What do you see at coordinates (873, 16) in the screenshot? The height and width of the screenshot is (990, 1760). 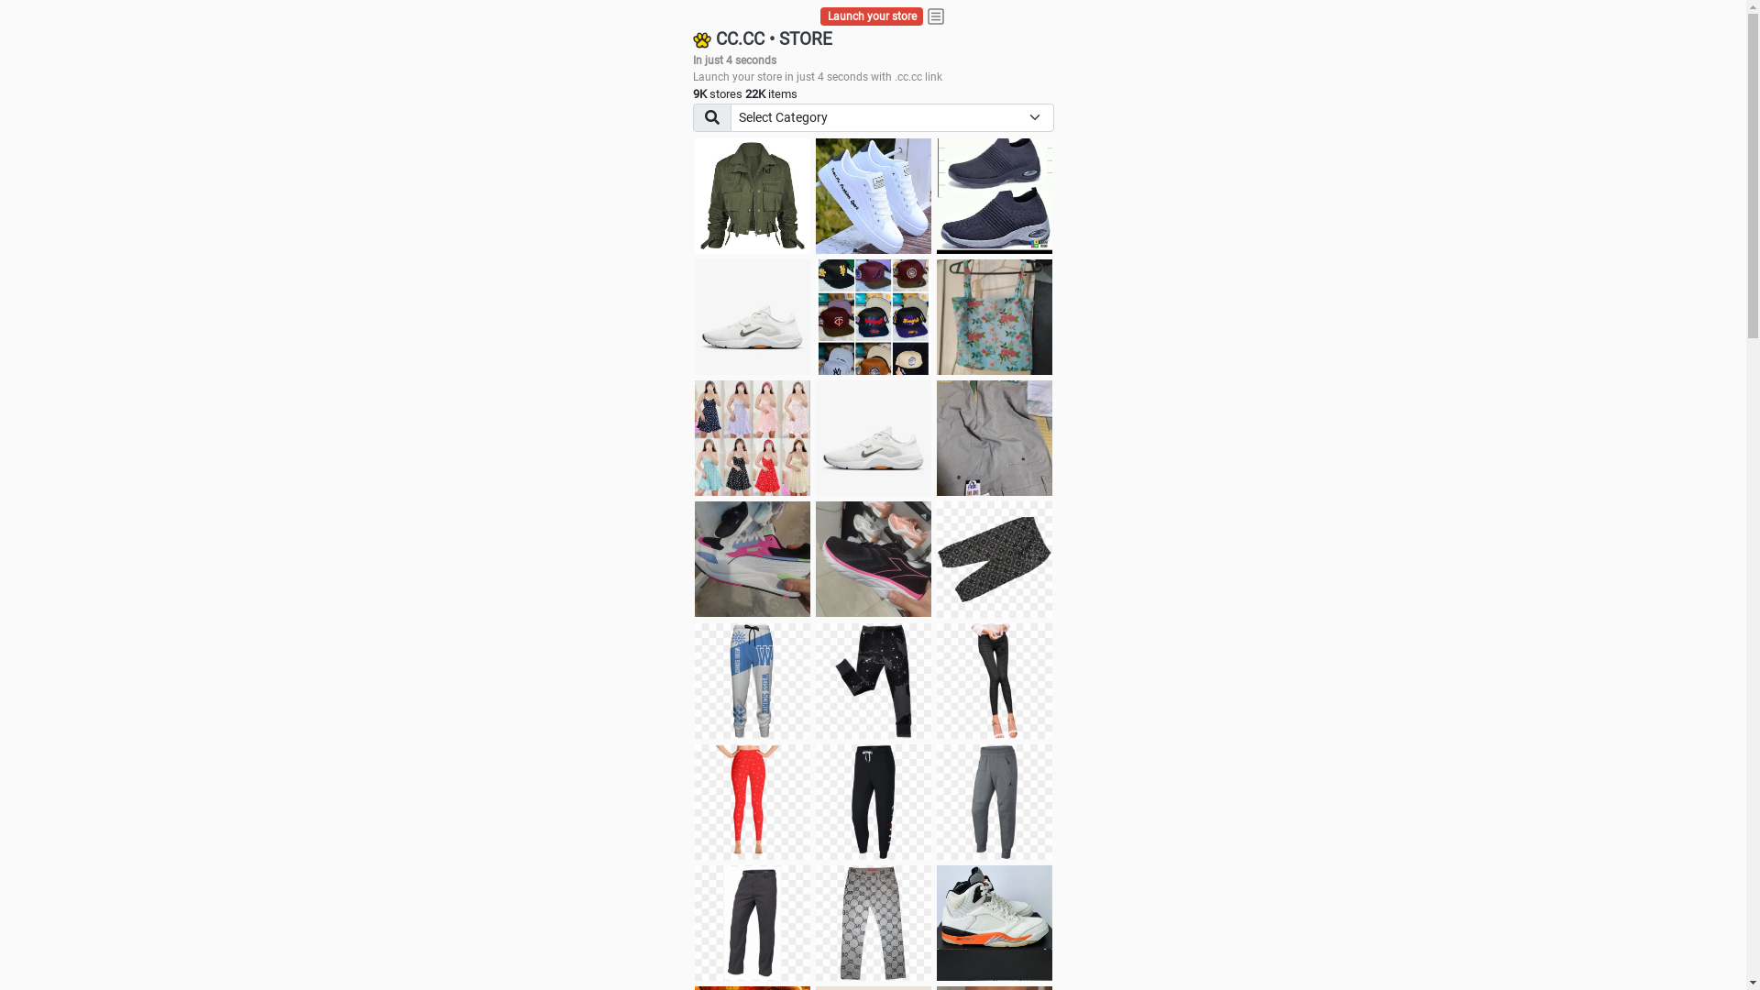 I see `Launch your store` at bounding box center [873, 16].